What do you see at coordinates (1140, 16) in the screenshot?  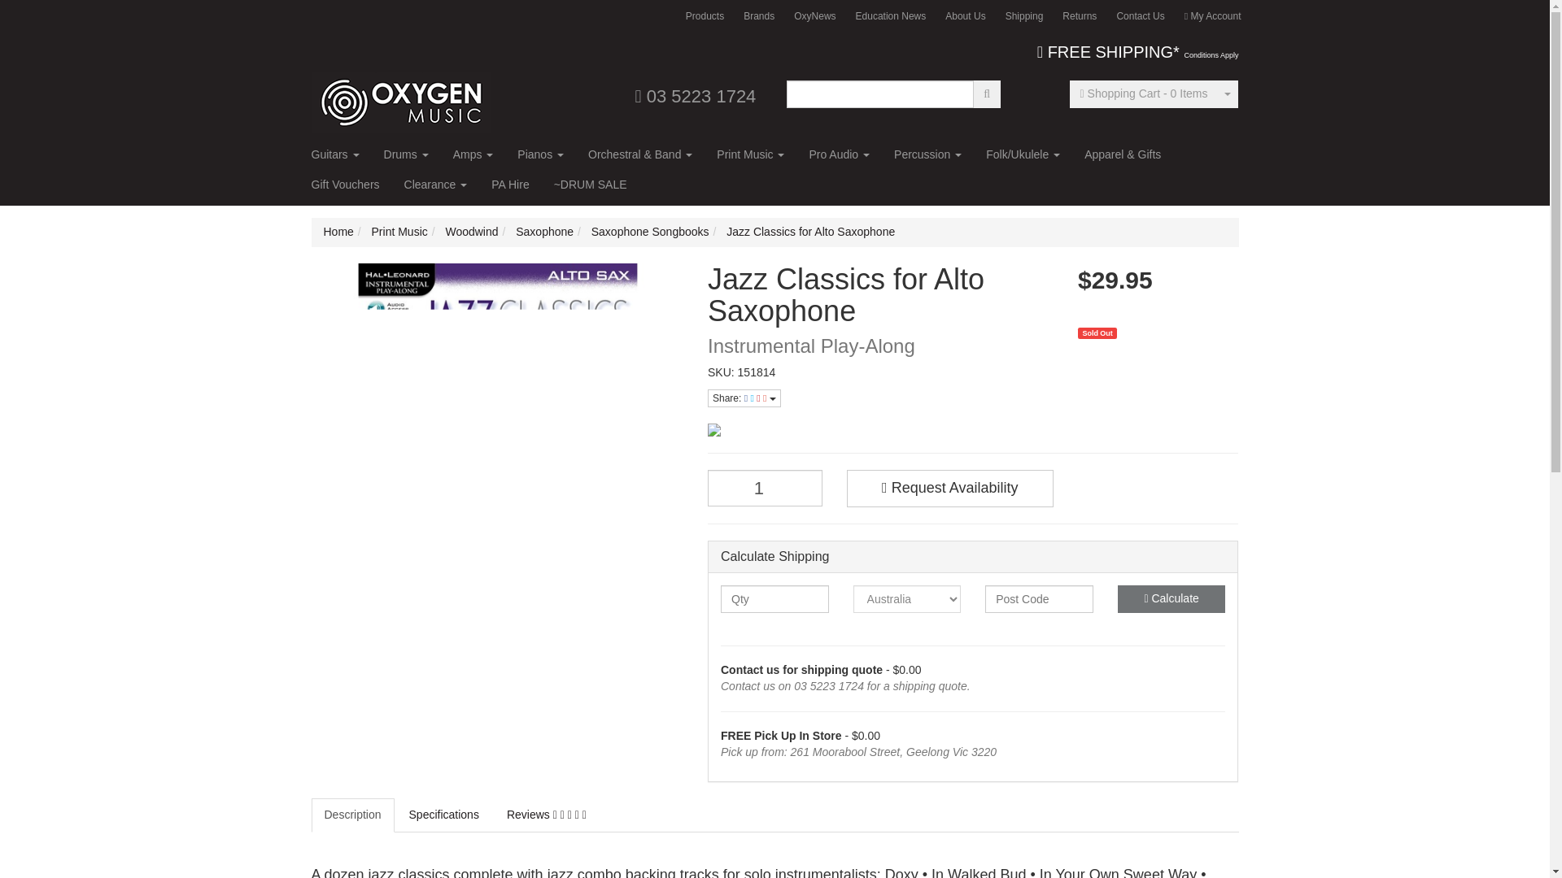 I see `Contact Us` at bounding box center [1140, 16].